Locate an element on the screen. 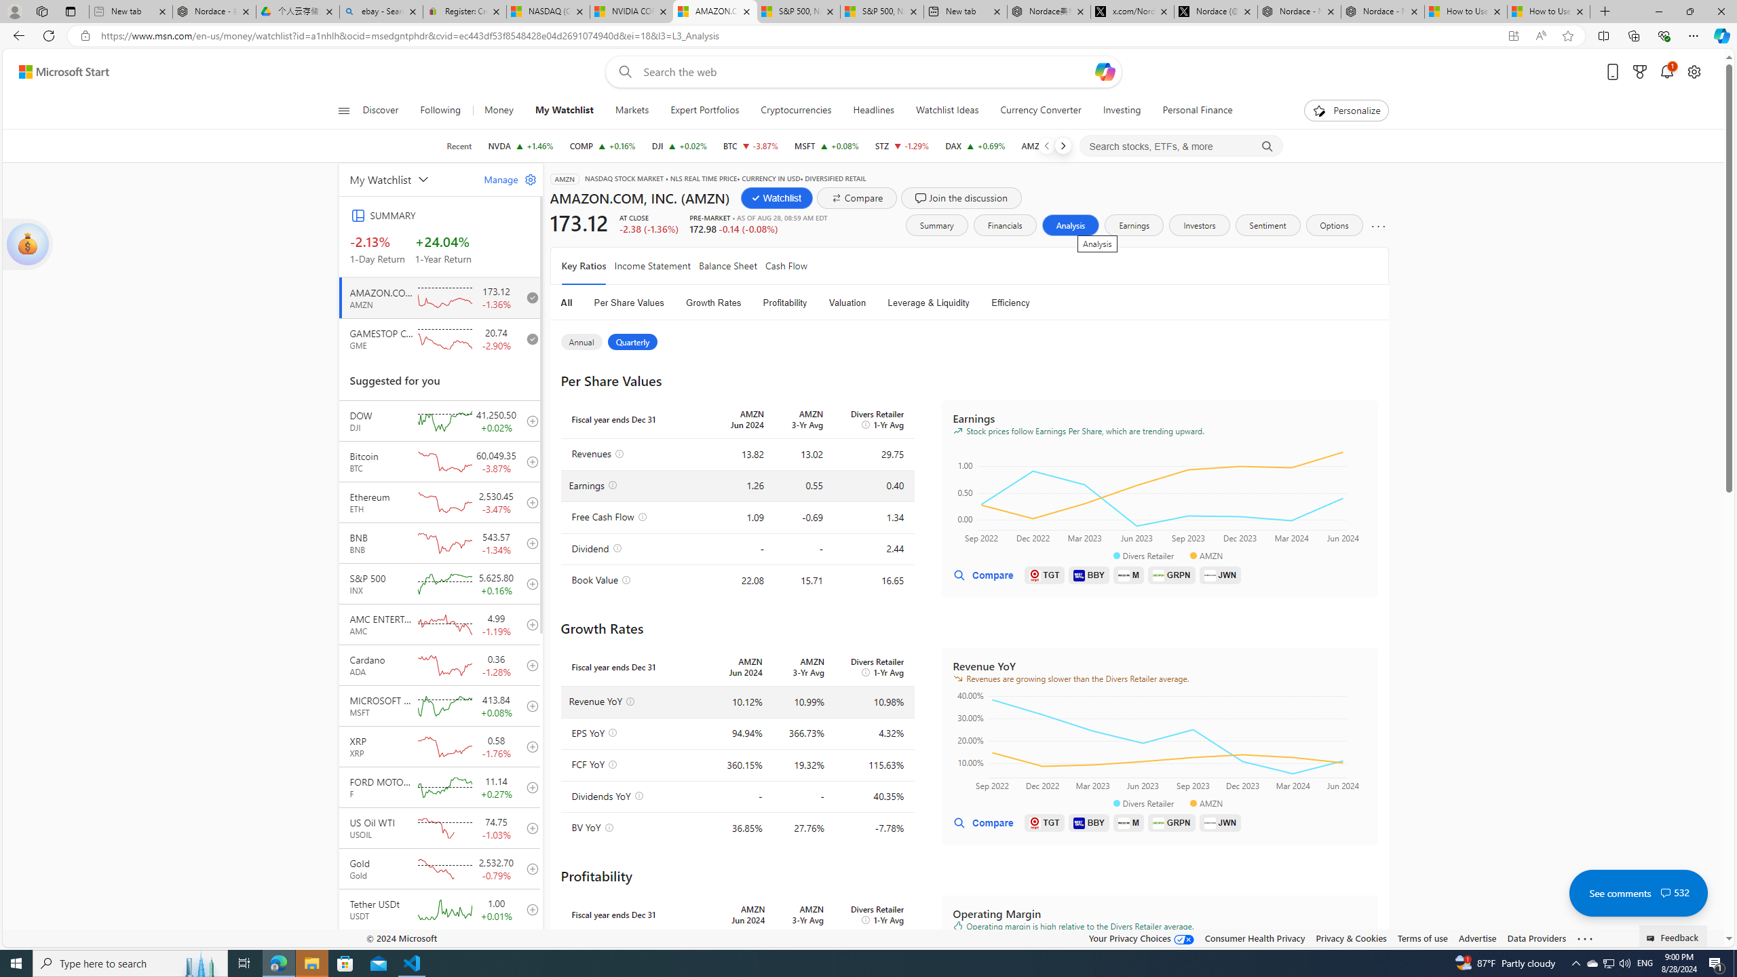 Image resolution: width=1737 pixels, height=977 pixels. Skip to content is located at coordinates (58, 72).